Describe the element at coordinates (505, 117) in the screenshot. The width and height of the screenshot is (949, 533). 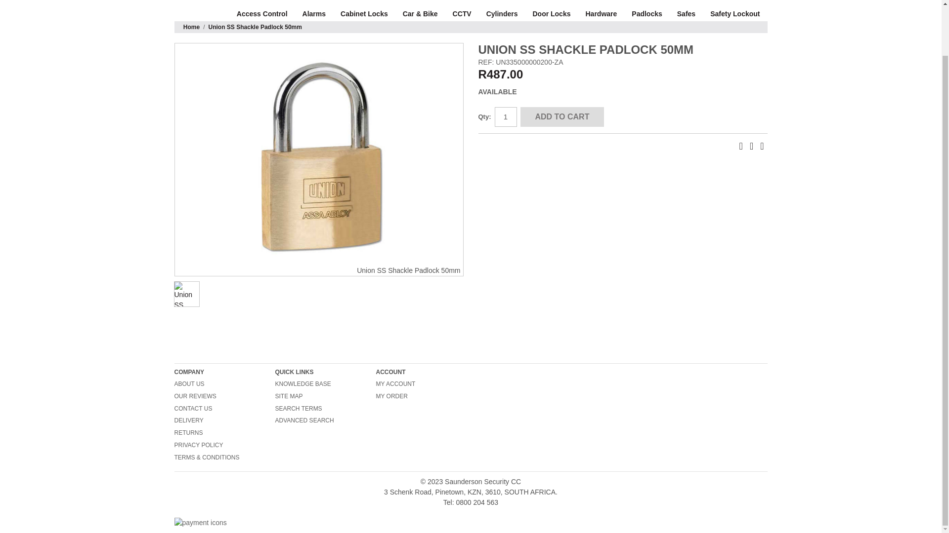
I see `1` at that location.